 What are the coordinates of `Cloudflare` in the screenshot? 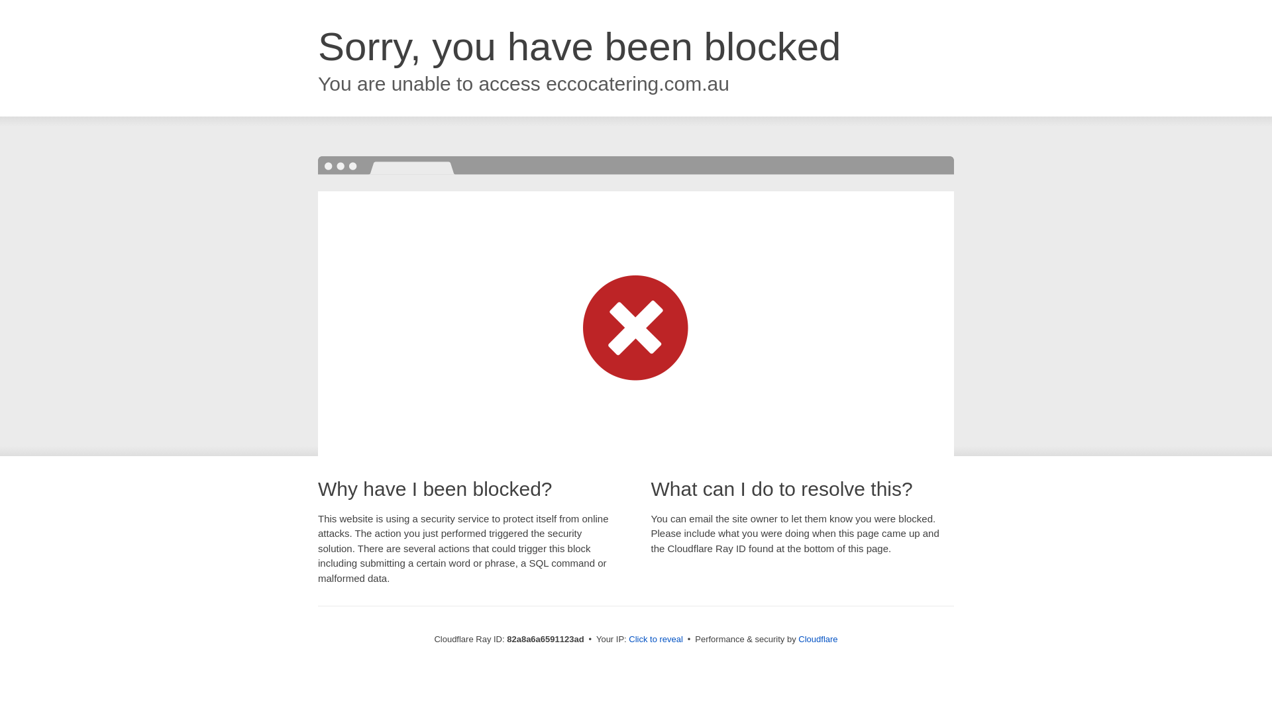 It's located at (818, 640).